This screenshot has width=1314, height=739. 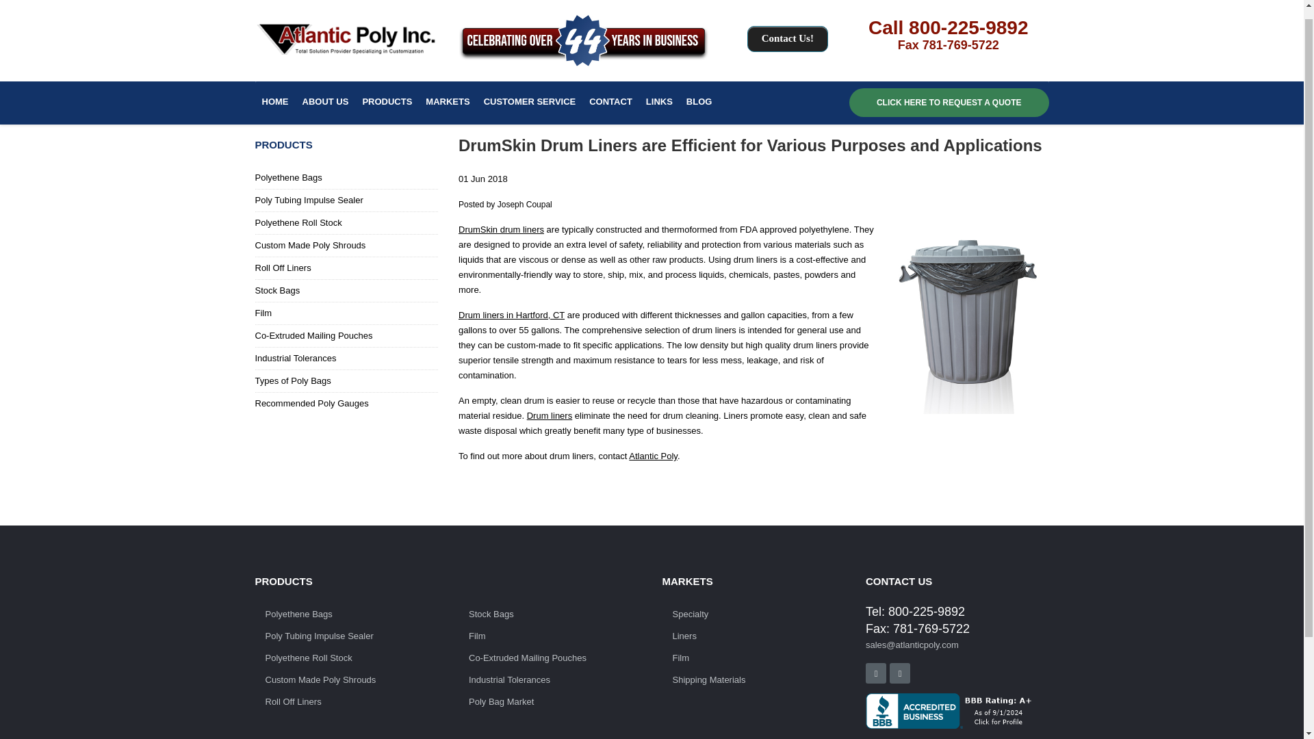 I want to click on PRODUCTS, so click(x=387, y=92).